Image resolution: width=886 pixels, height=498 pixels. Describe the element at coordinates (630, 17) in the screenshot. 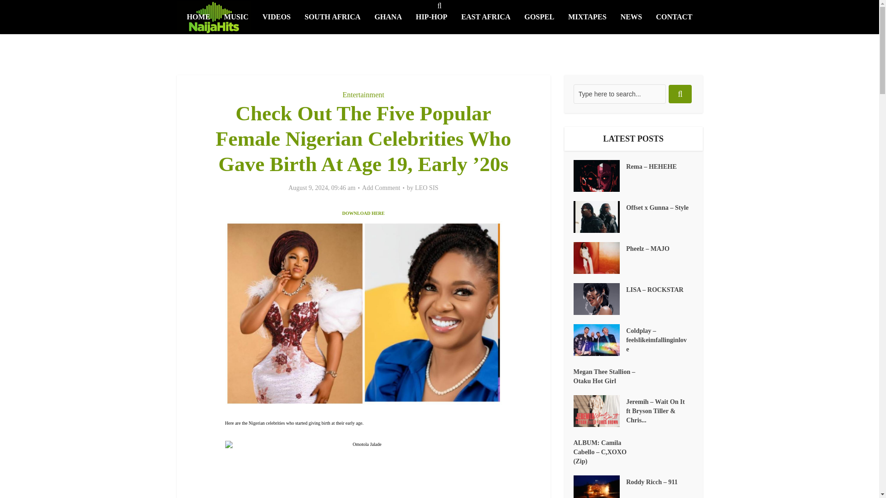

I see `NEWS` at that location.